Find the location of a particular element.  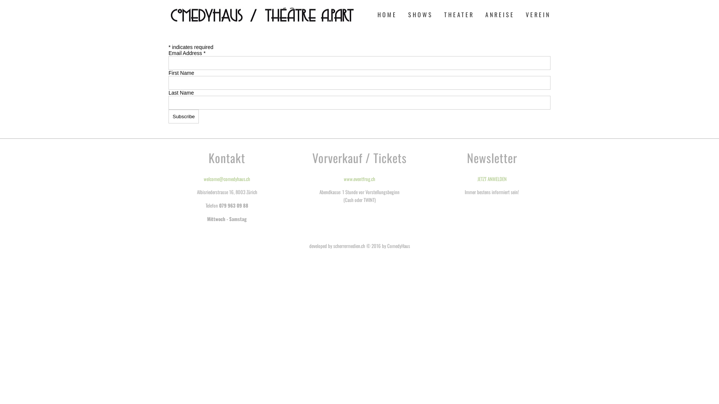

HOME is located at coordinates (387, 14).